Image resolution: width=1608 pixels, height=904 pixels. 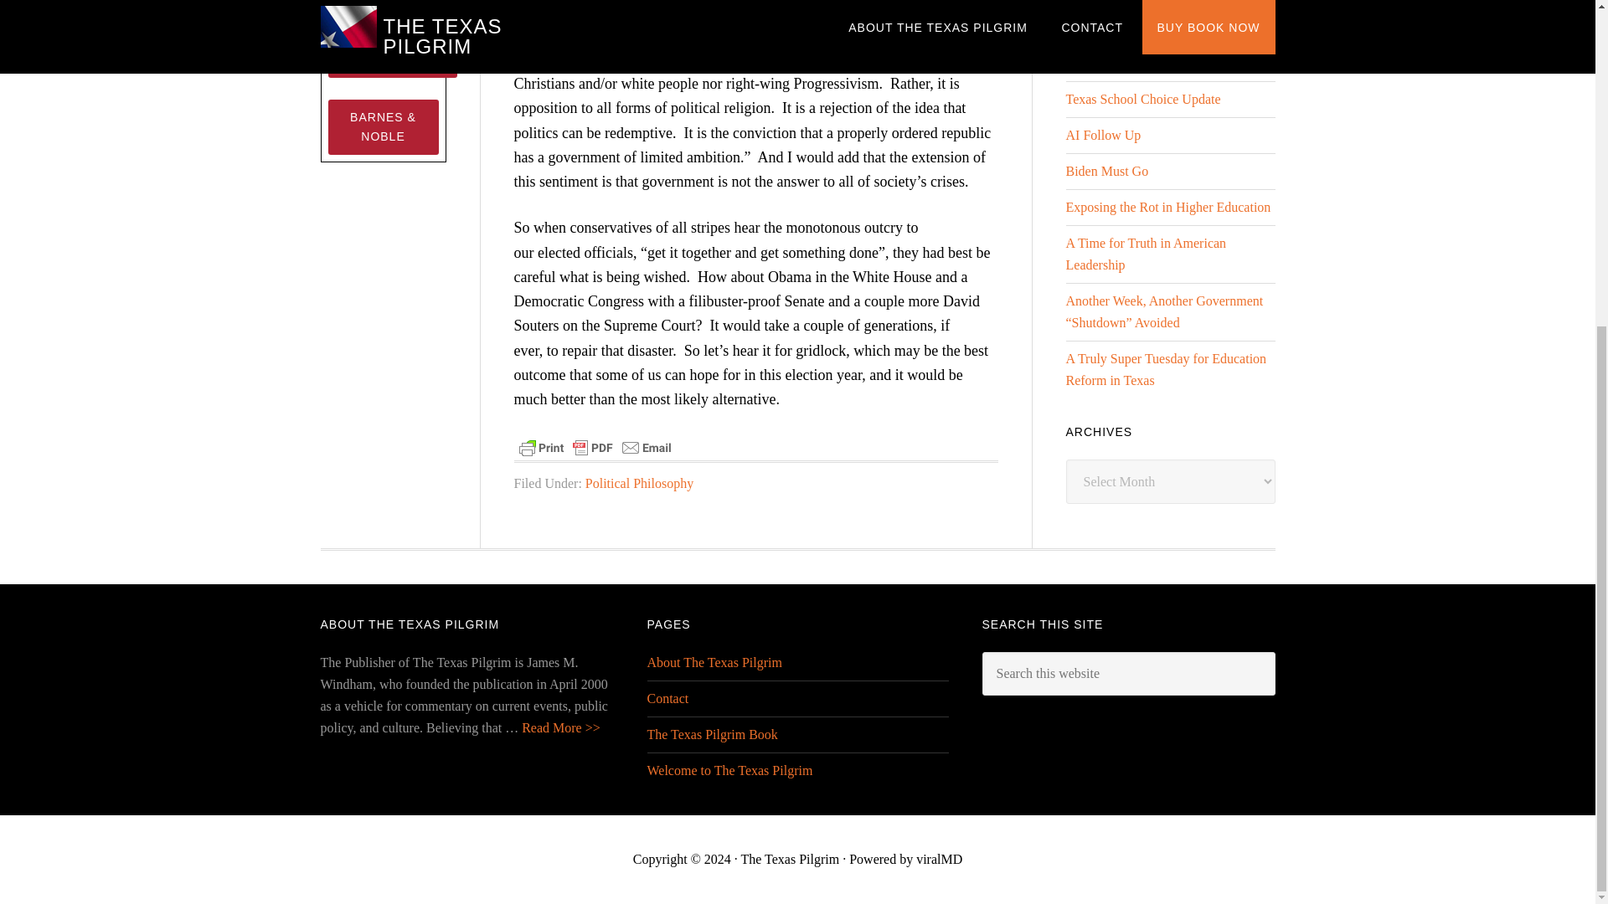 I want to click on viralMD, so click(x=939, y=859).